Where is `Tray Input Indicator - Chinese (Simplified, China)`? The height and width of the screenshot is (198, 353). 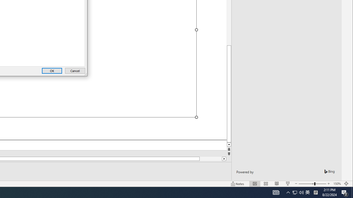 Tray Input Indicator - Chinese (Simplified, China) is located at coordinates (315, 193).